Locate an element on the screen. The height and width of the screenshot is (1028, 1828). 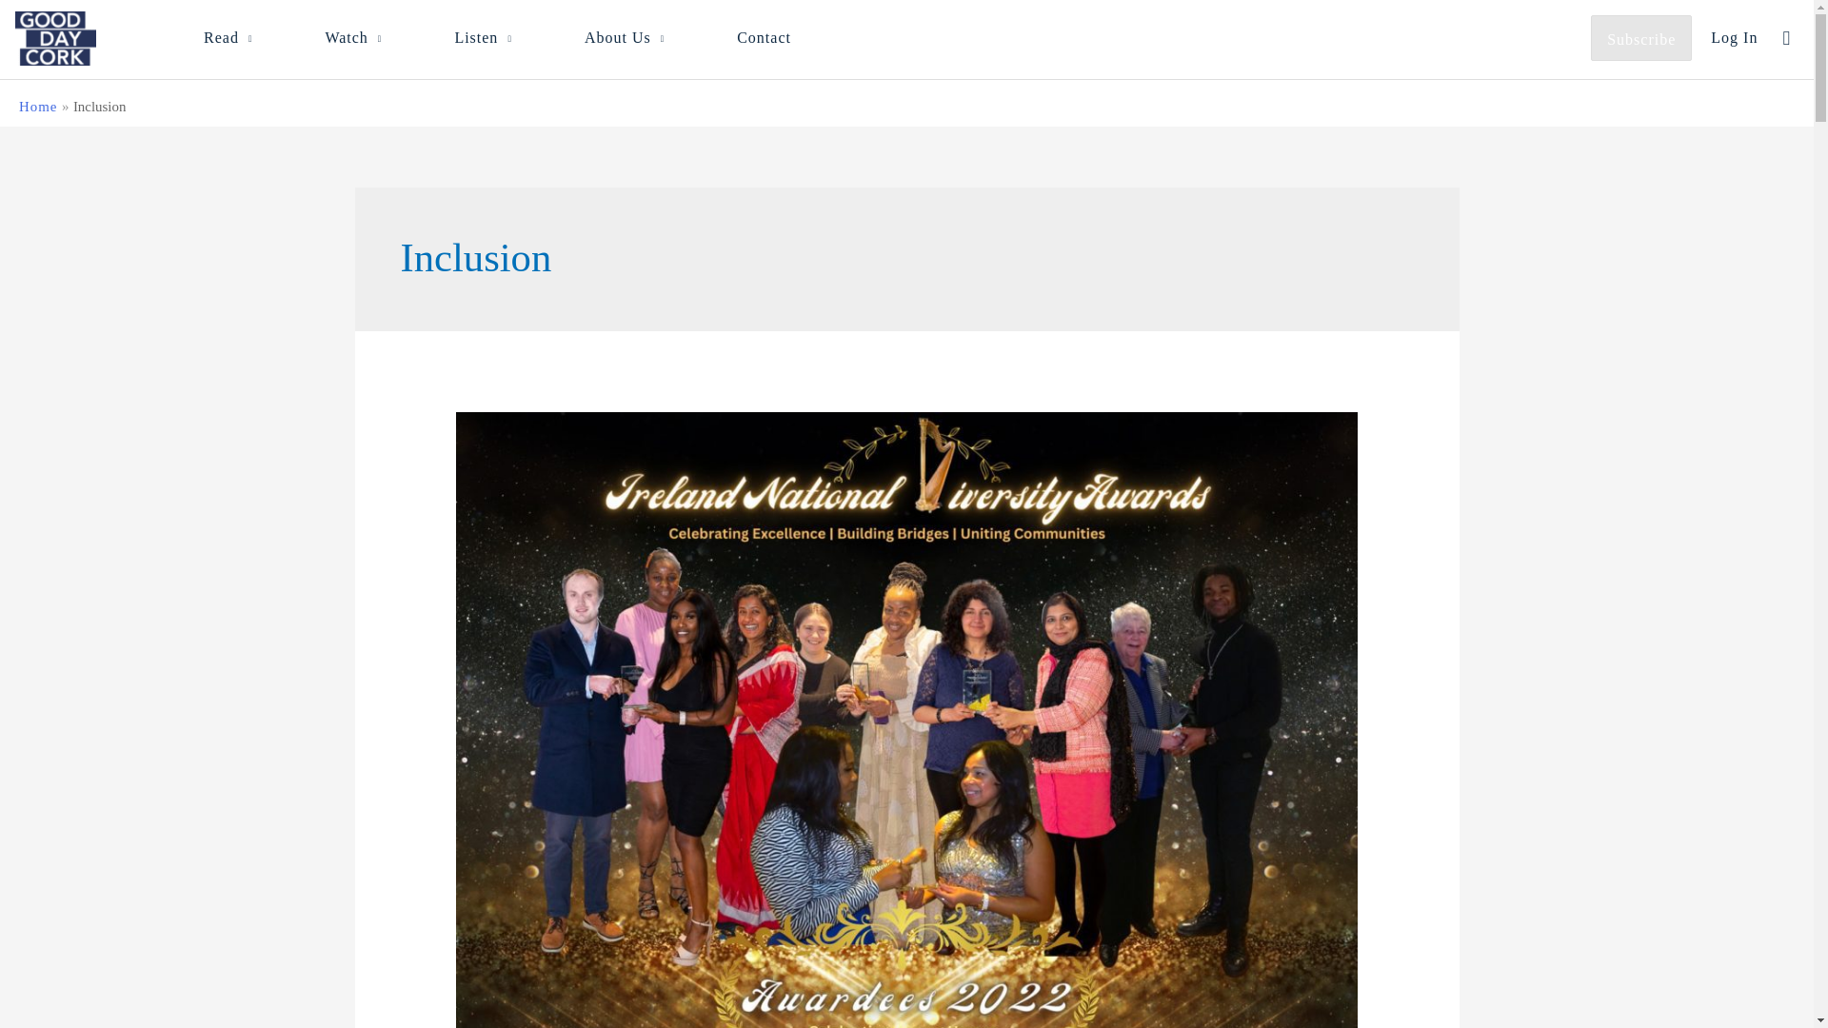
Listen is located at coordinates (447, 38).